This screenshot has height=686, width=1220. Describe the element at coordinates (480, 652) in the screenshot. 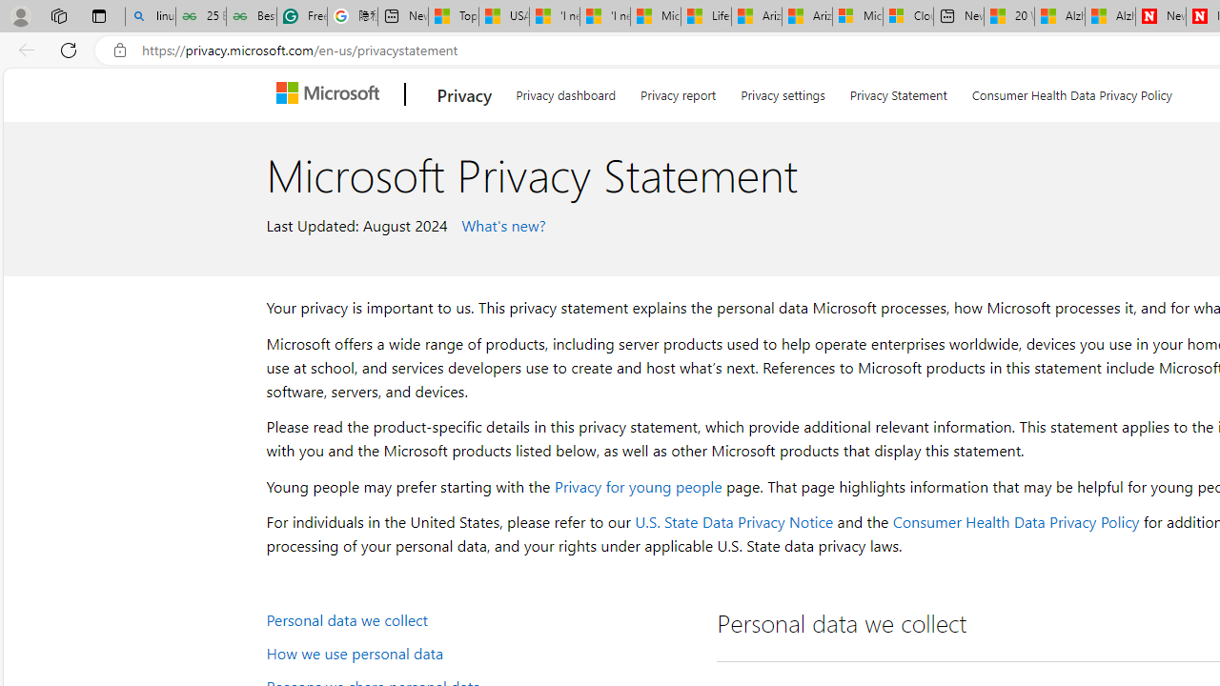

I see `How we use personal data` at that location.